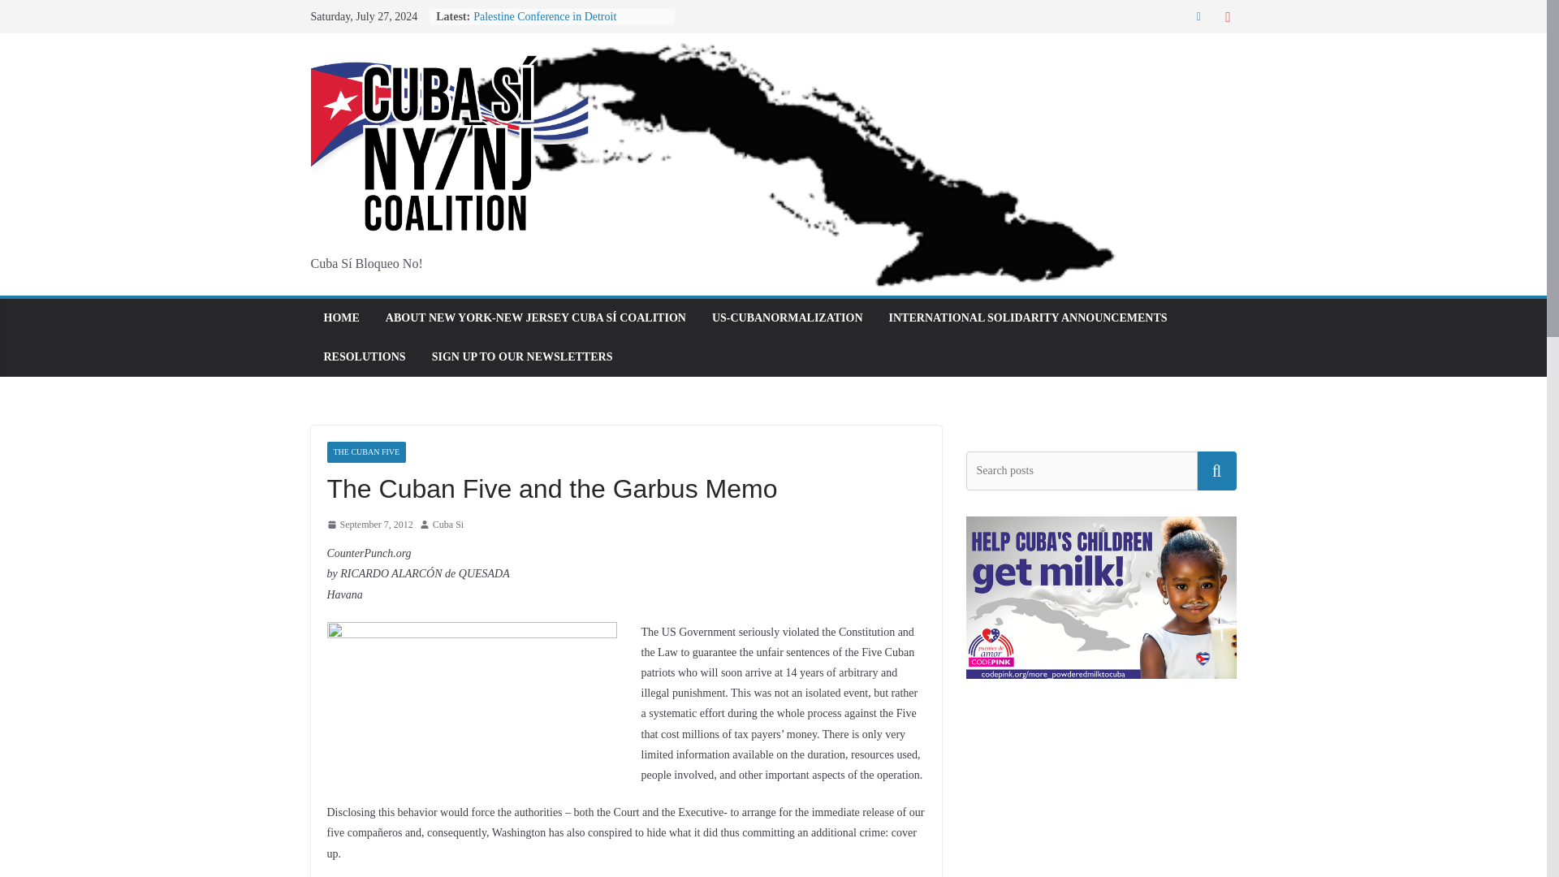 This screenshot has height=877, width=1559. I want to click on US-CUBANORMALIZATION, so click(788, 318).